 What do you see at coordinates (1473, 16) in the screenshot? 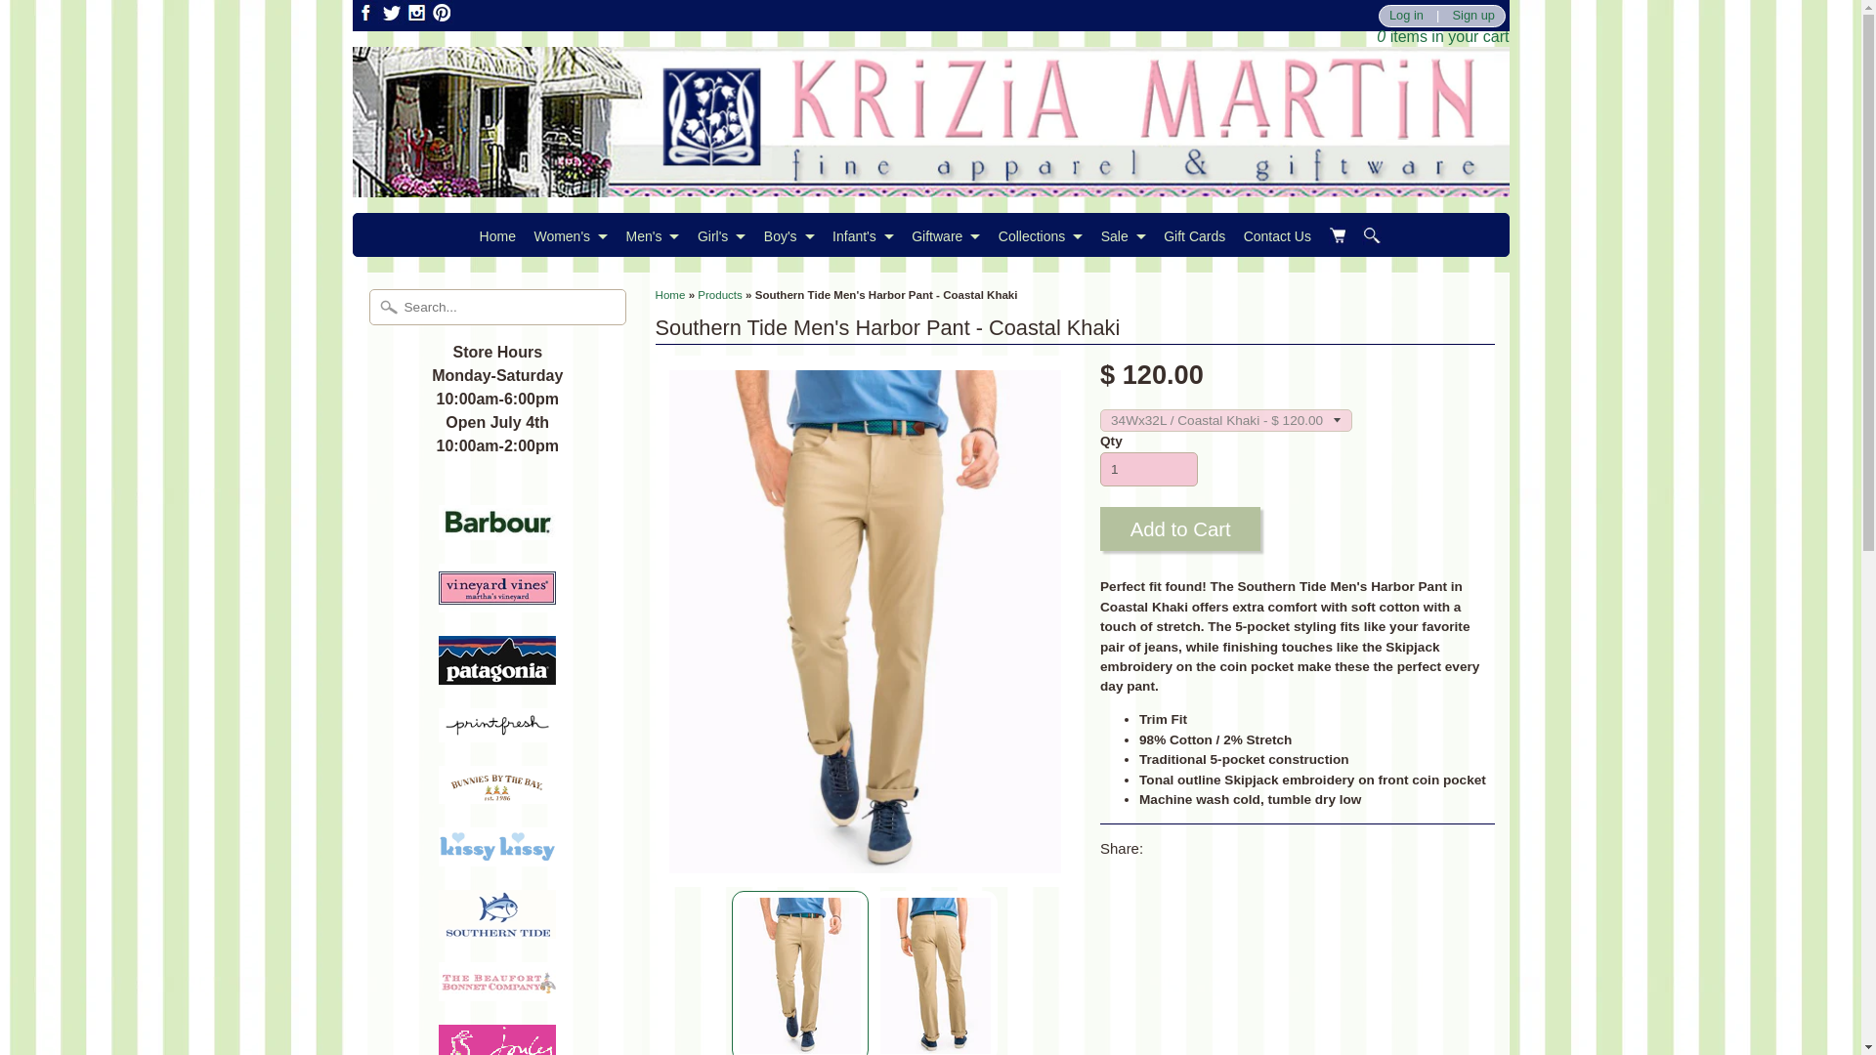
I see `Sign up` at bounding box center [1473, 16].